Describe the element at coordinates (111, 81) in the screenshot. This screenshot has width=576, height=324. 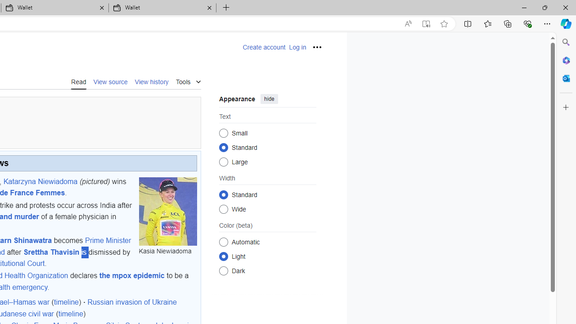
I see `View source` at that location.